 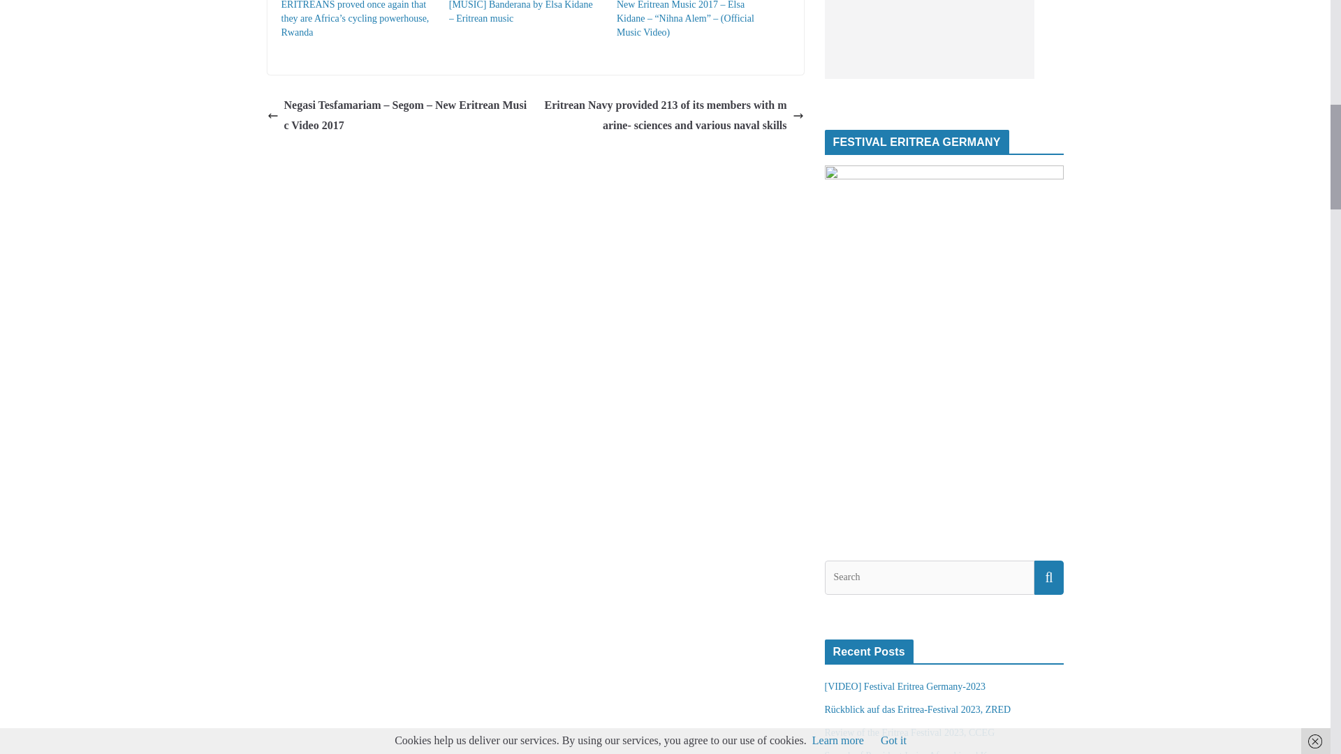 What do you see at coordinates (909, 733) in the screenshot?
I see `Review of the Eritrea Festival 2023, CCEG` at bounding box center [909, 733].